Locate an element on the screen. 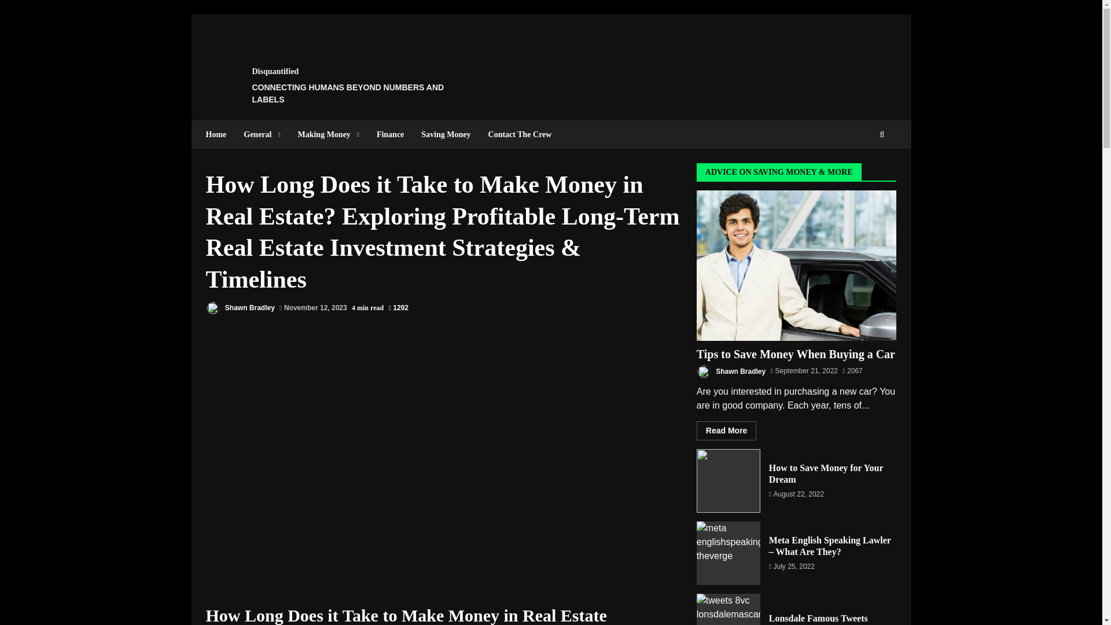  Home is located at coordinates (220, 134).